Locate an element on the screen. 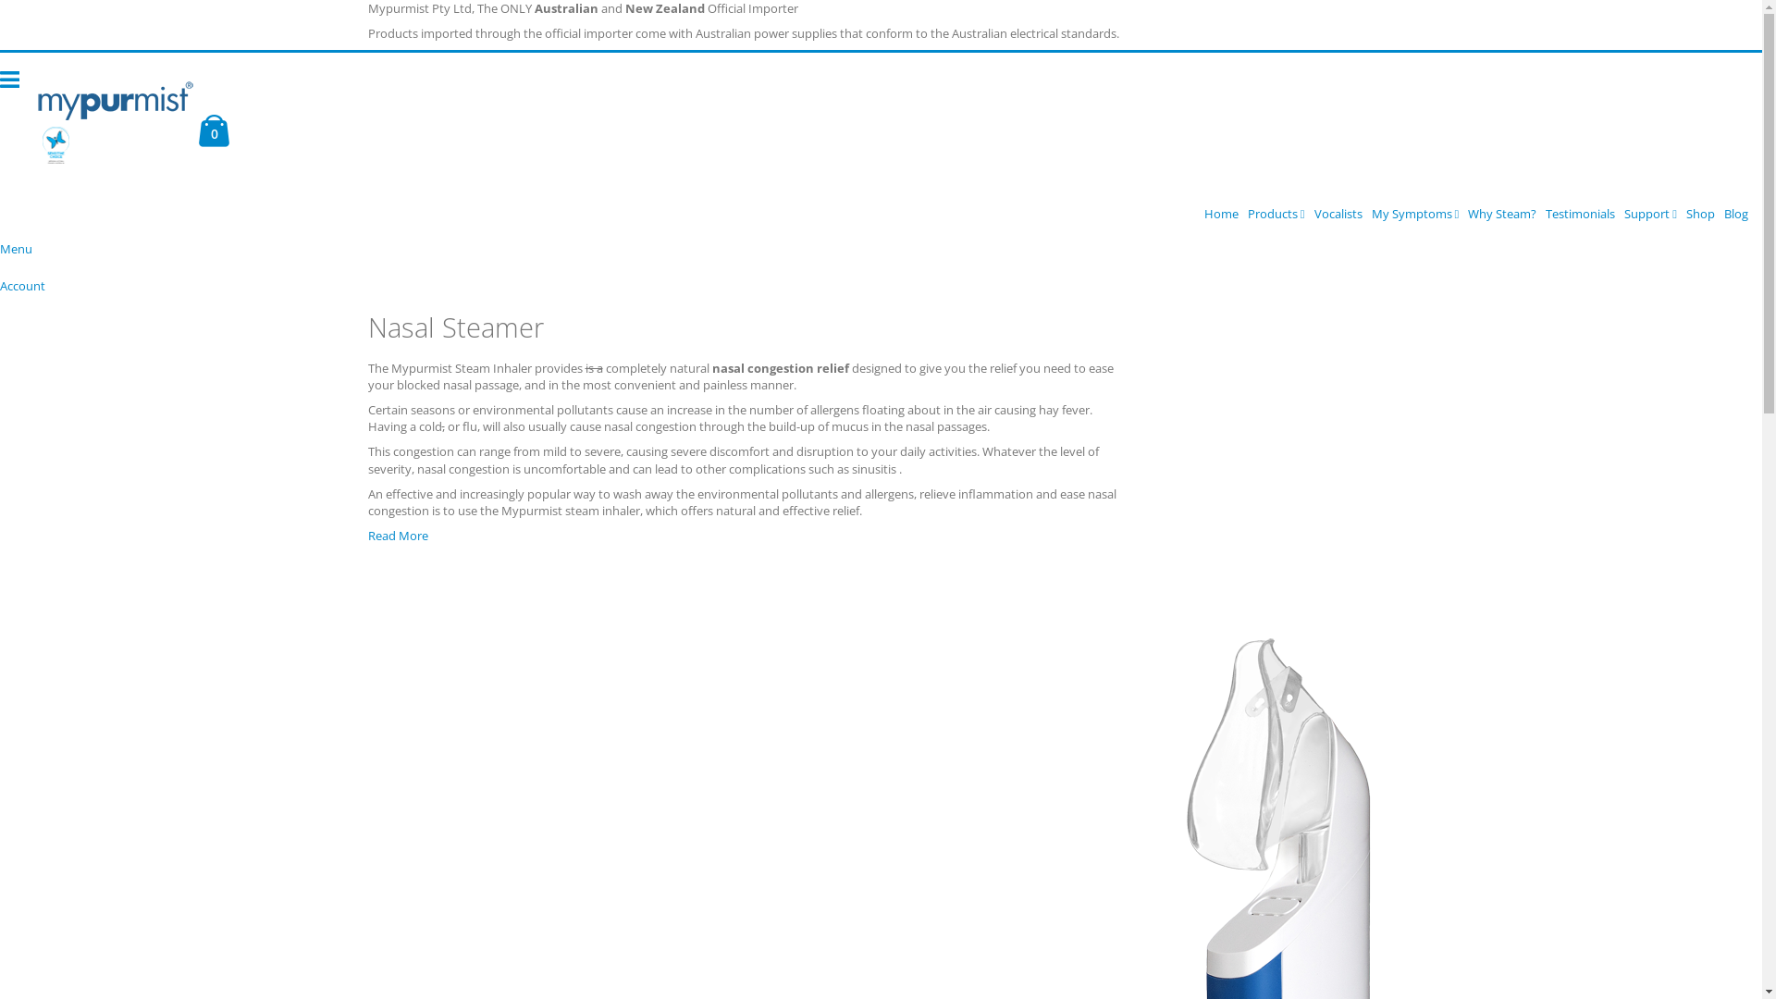 The image size is (1776, 999). Shop is located at coordinates (1700, 214).